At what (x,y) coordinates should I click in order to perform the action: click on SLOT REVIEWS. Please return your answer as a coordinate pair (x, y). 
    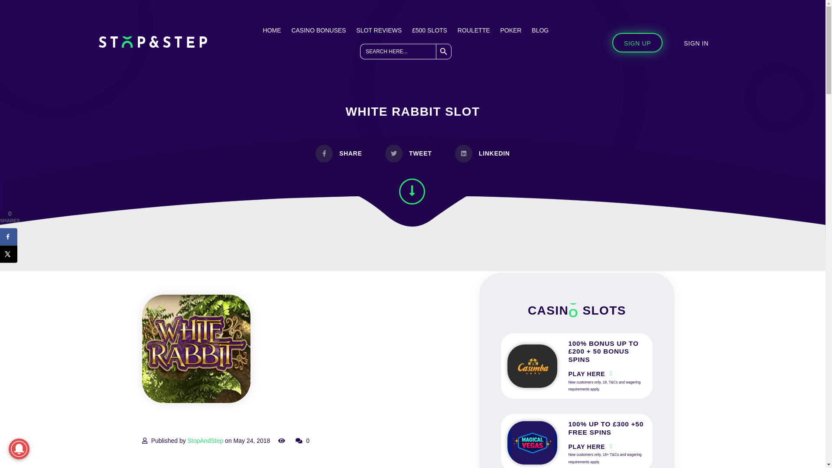
    Looking at the image, I should click on (379, 30).